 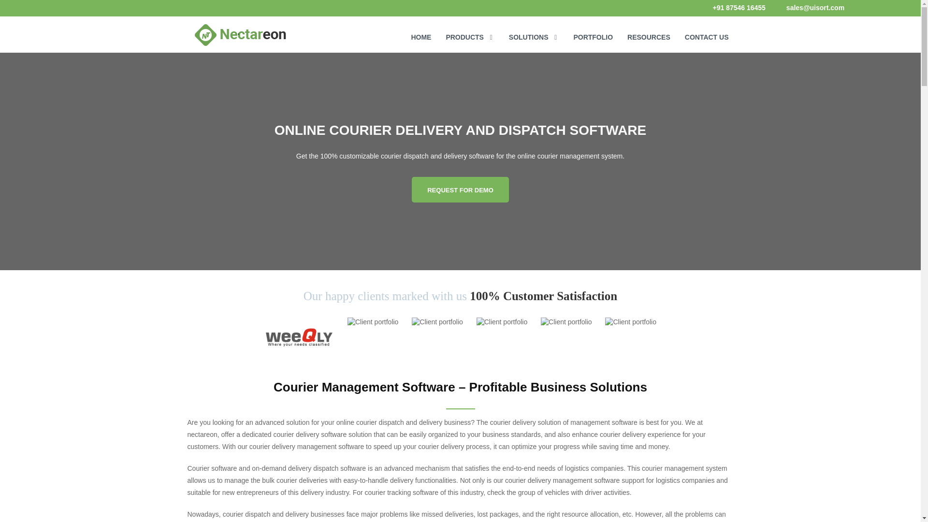 I want to click on PORTFOLIO, so click(x=593, y=32).